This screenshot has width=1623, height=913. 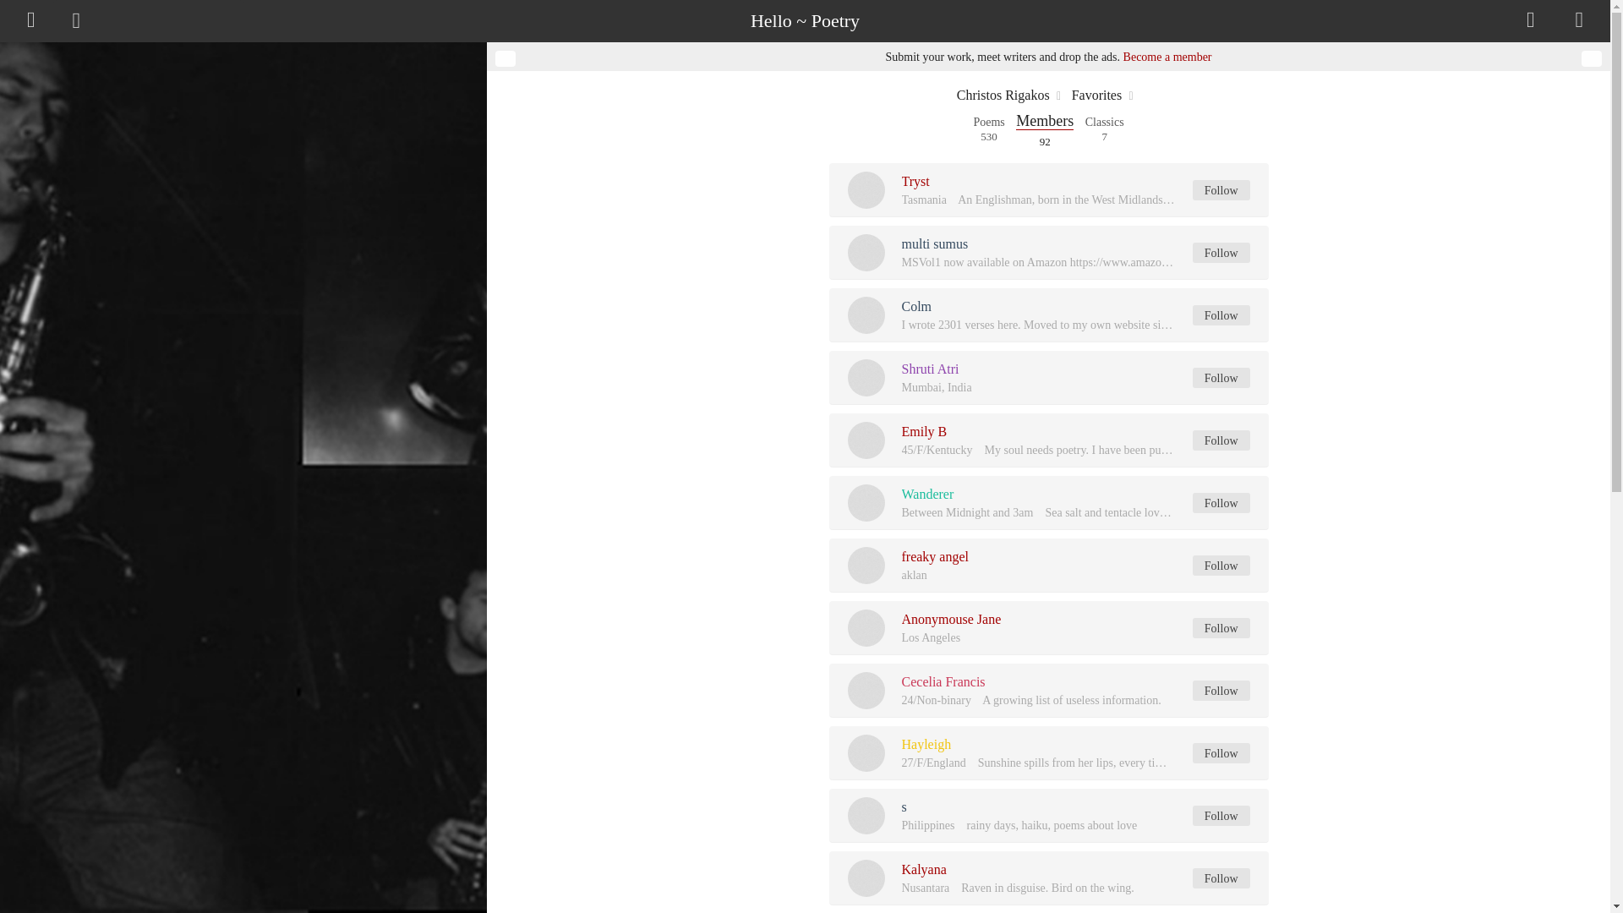 I want to click on Christos Rigakos, so click(x=1221, y=189).